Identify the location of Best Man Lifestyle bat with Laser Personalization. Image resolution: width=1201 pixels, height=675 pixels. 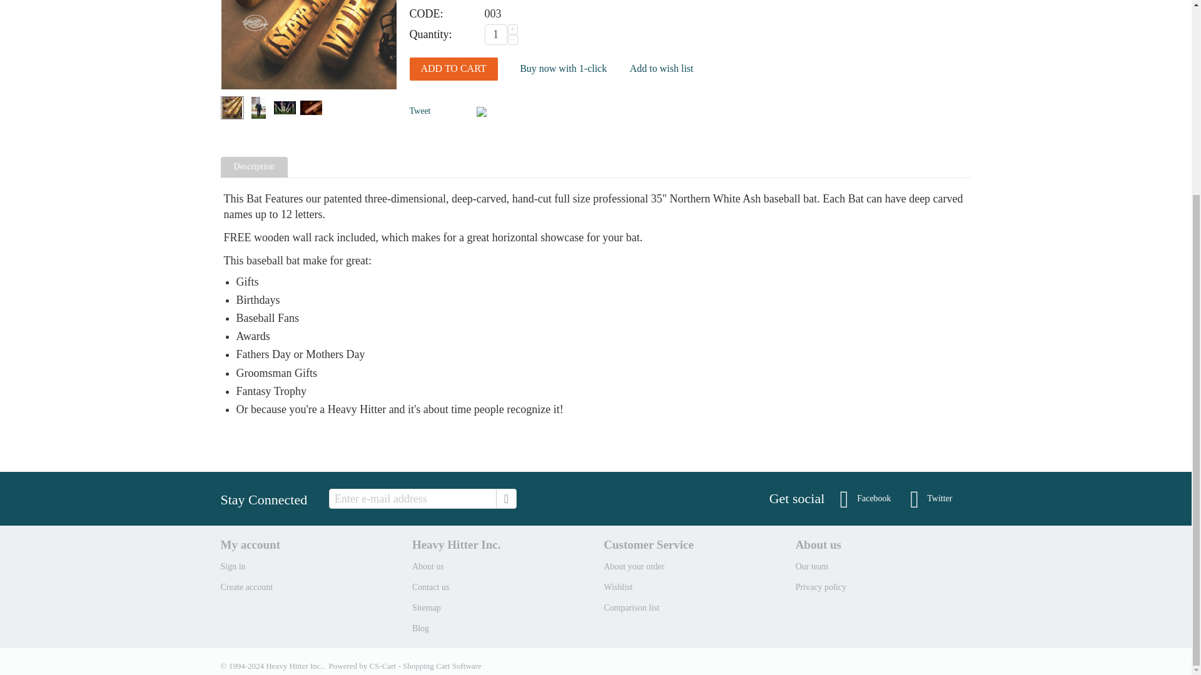
(258, 107).